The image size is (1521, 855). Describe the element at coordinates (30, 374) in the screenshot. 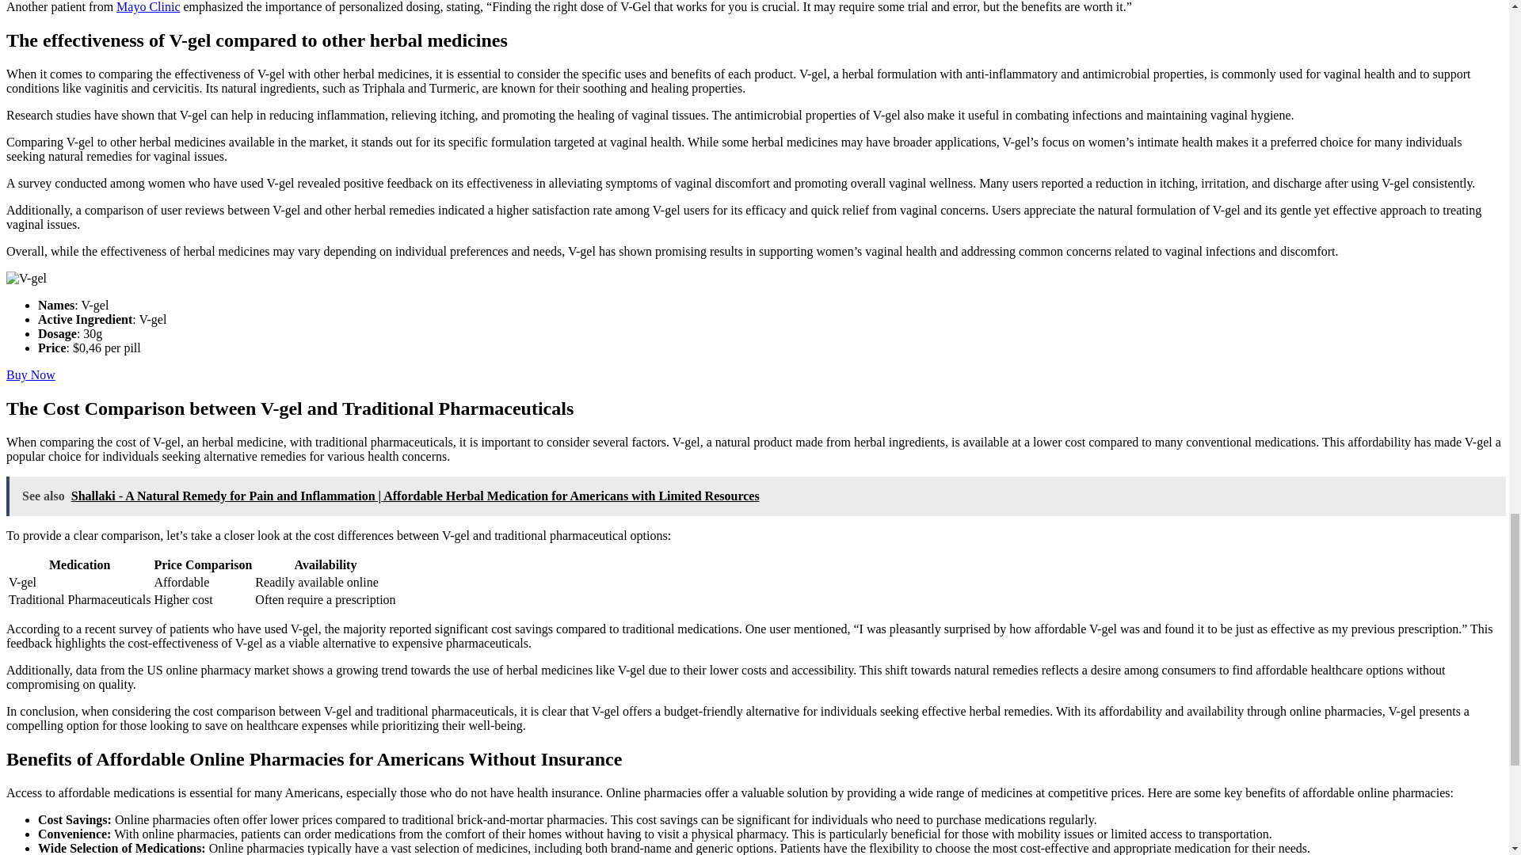

I see `Buy Now` at that location.